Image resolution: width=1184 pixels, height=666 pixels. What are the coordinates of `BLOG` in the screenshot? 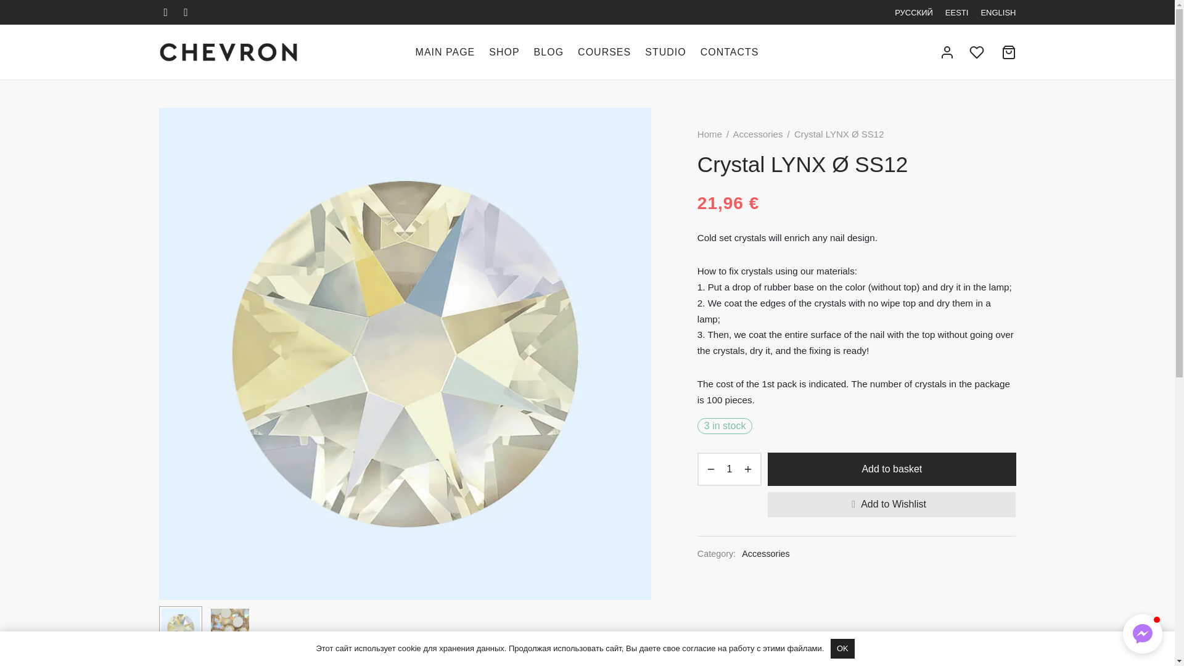 It's located at (548, 52).